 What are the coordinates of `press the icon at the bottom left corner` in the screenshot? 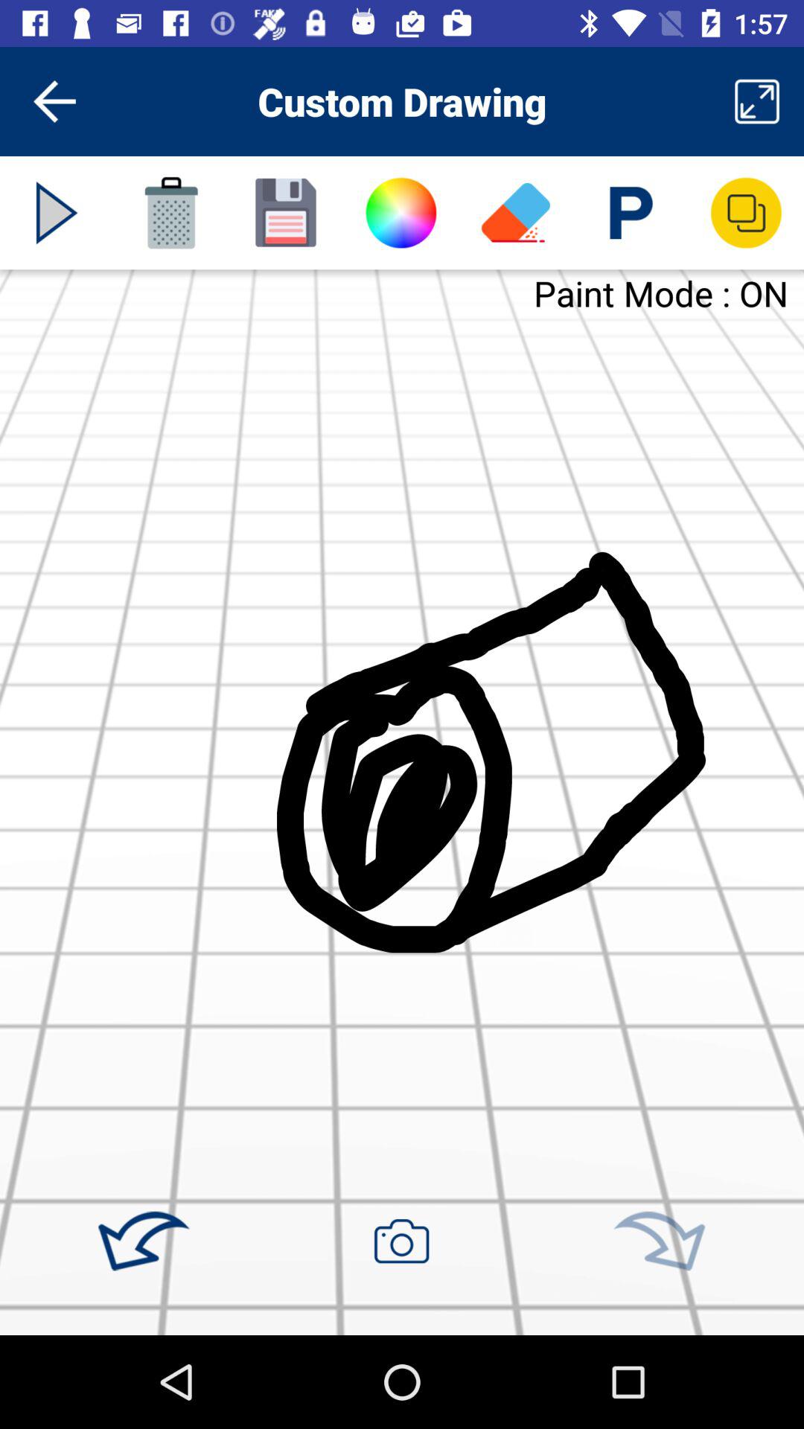 It's located at (144, 1241).